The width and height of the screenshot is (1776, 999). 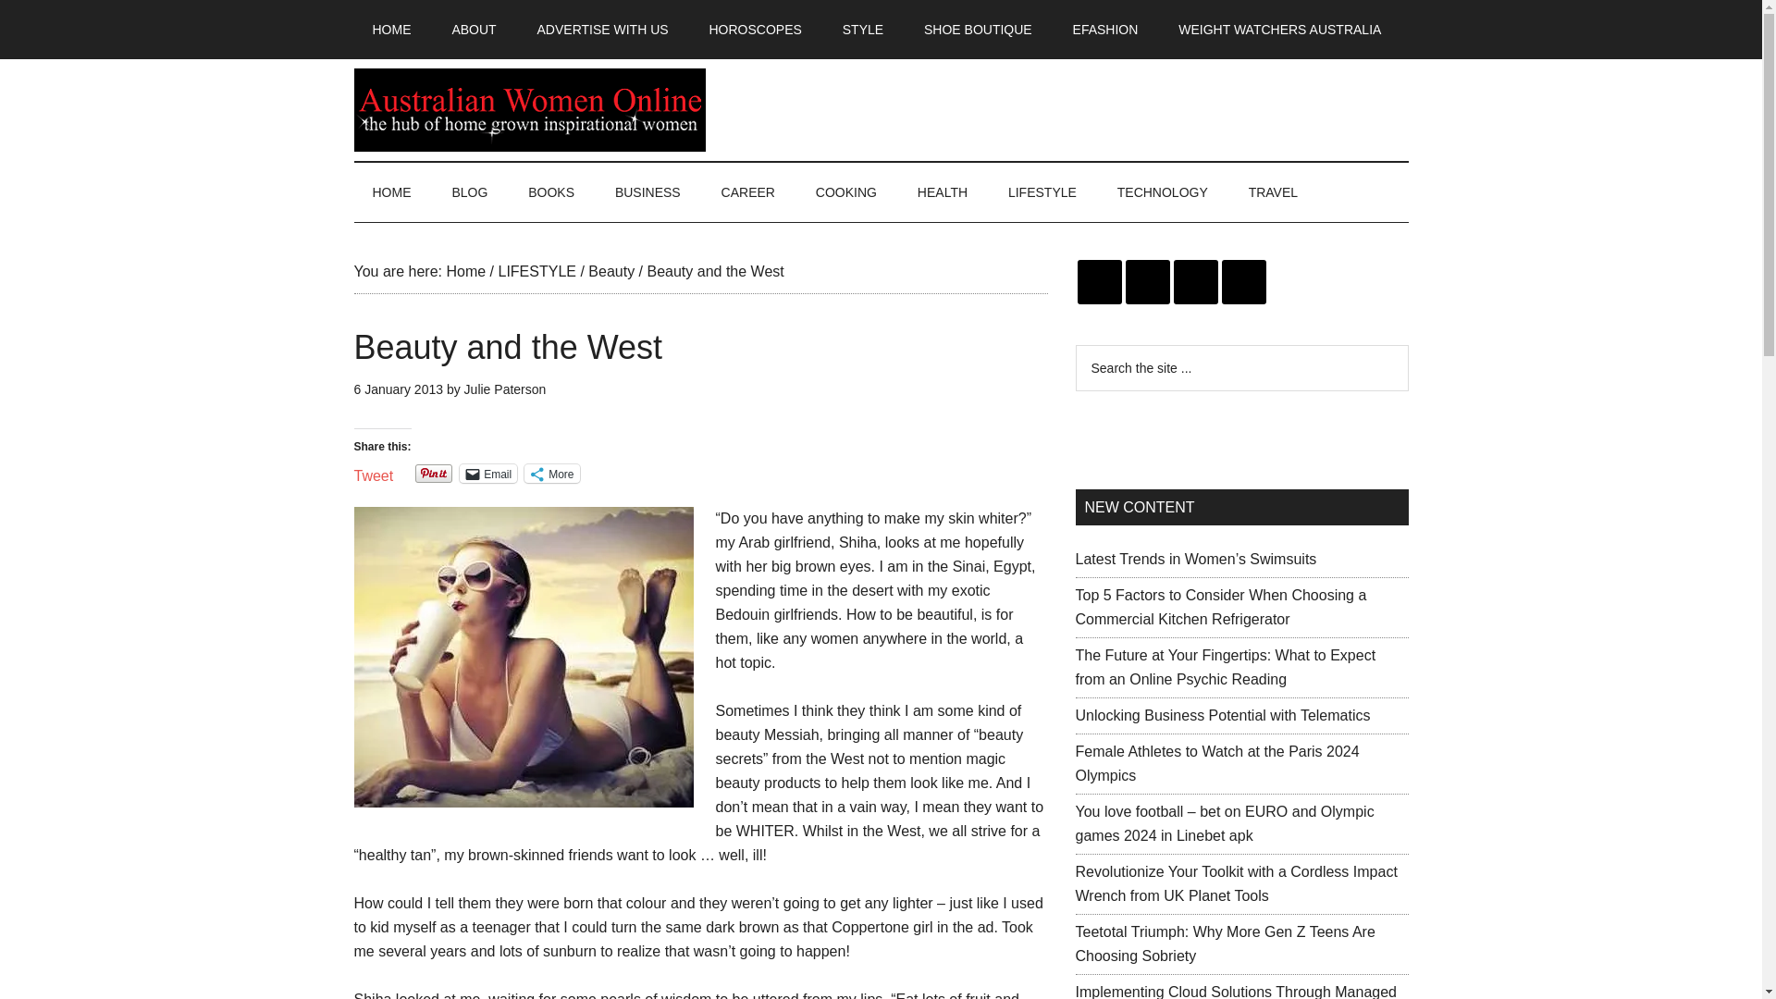 What do you see at coordinates (862, 30) in the screenshot?
I see `STYLE` at bounding box center [862, 30].